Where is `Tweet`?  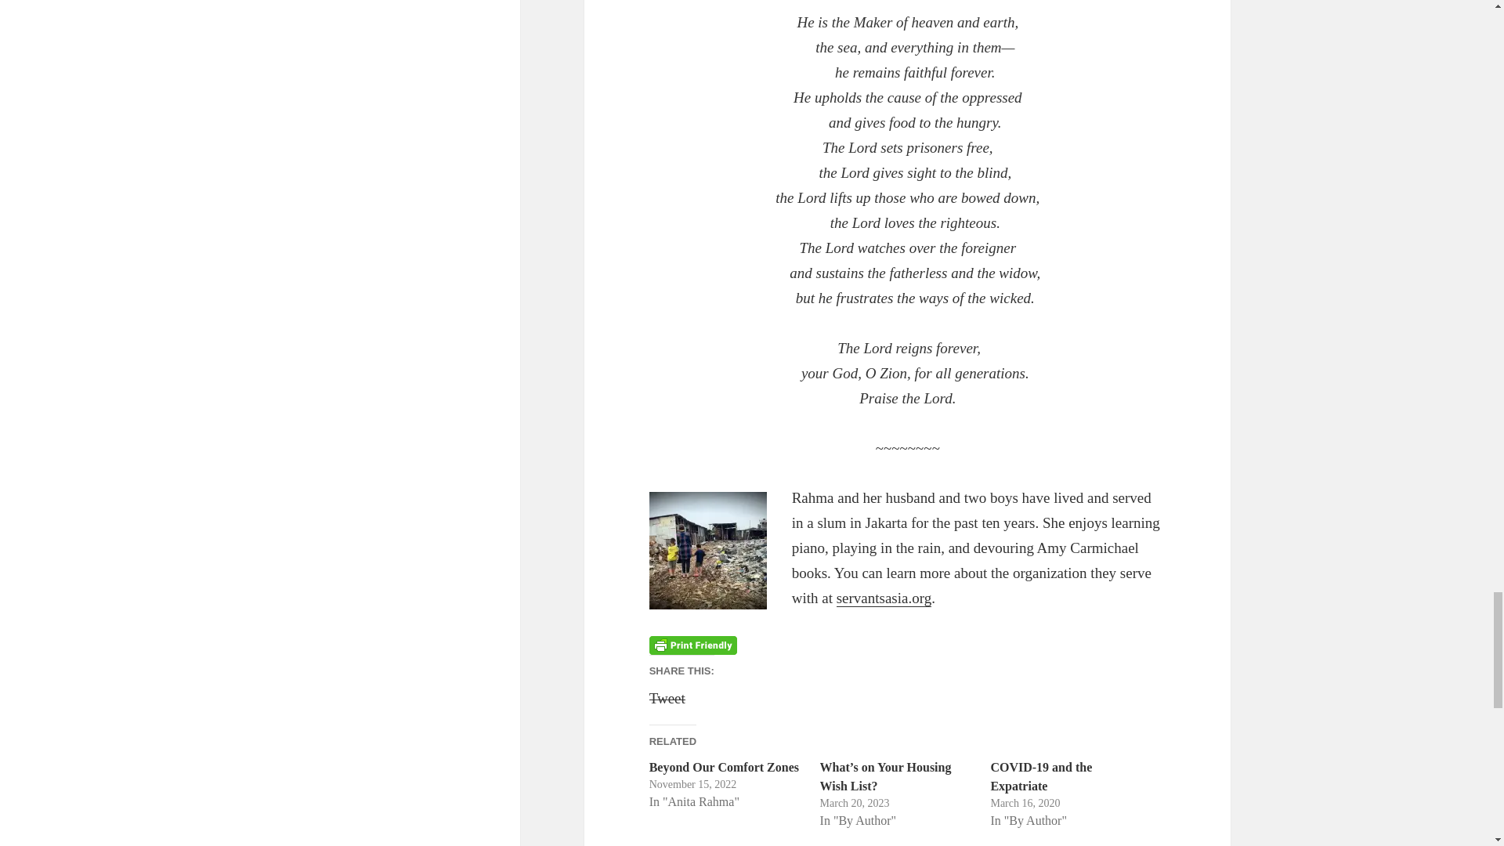 Tweet is located at coordinates (667, 692).